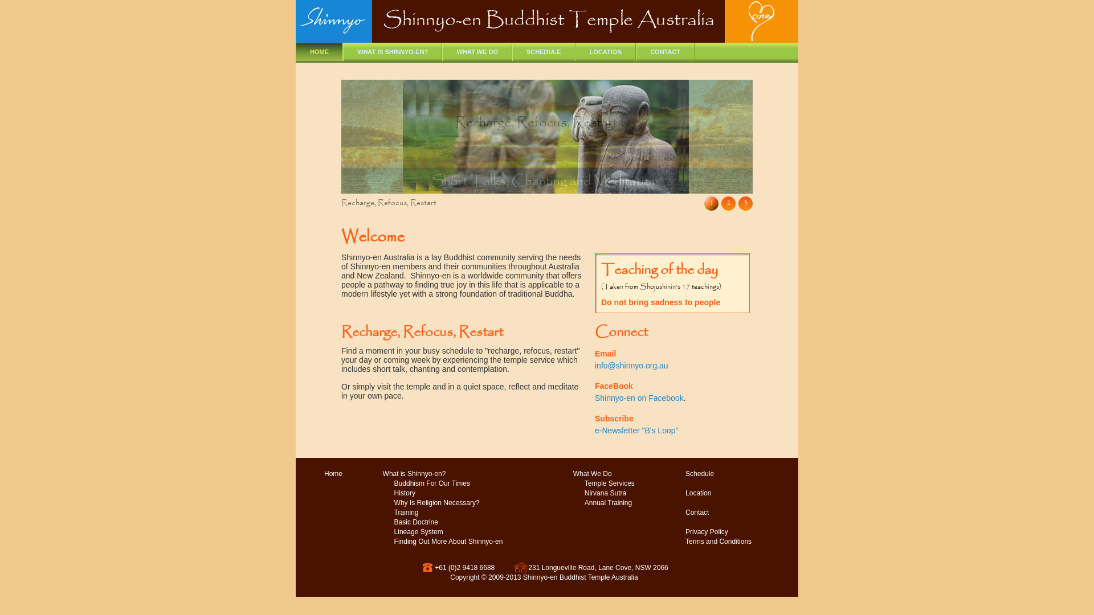  I want to click on Finding Out More About Shinnyo-en, so click(449, 542).